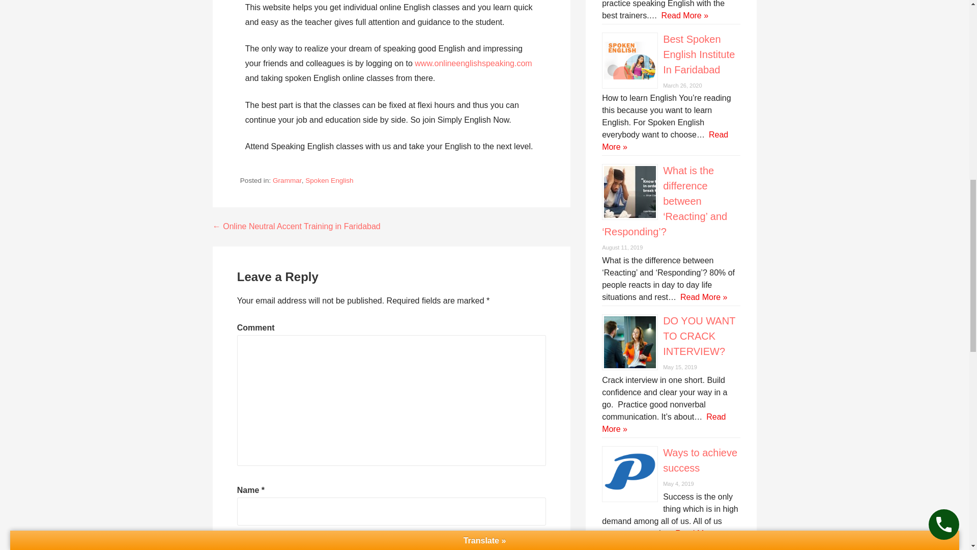 The image size is (977, 550). I want to click on Spoken English, so click(329, 180).